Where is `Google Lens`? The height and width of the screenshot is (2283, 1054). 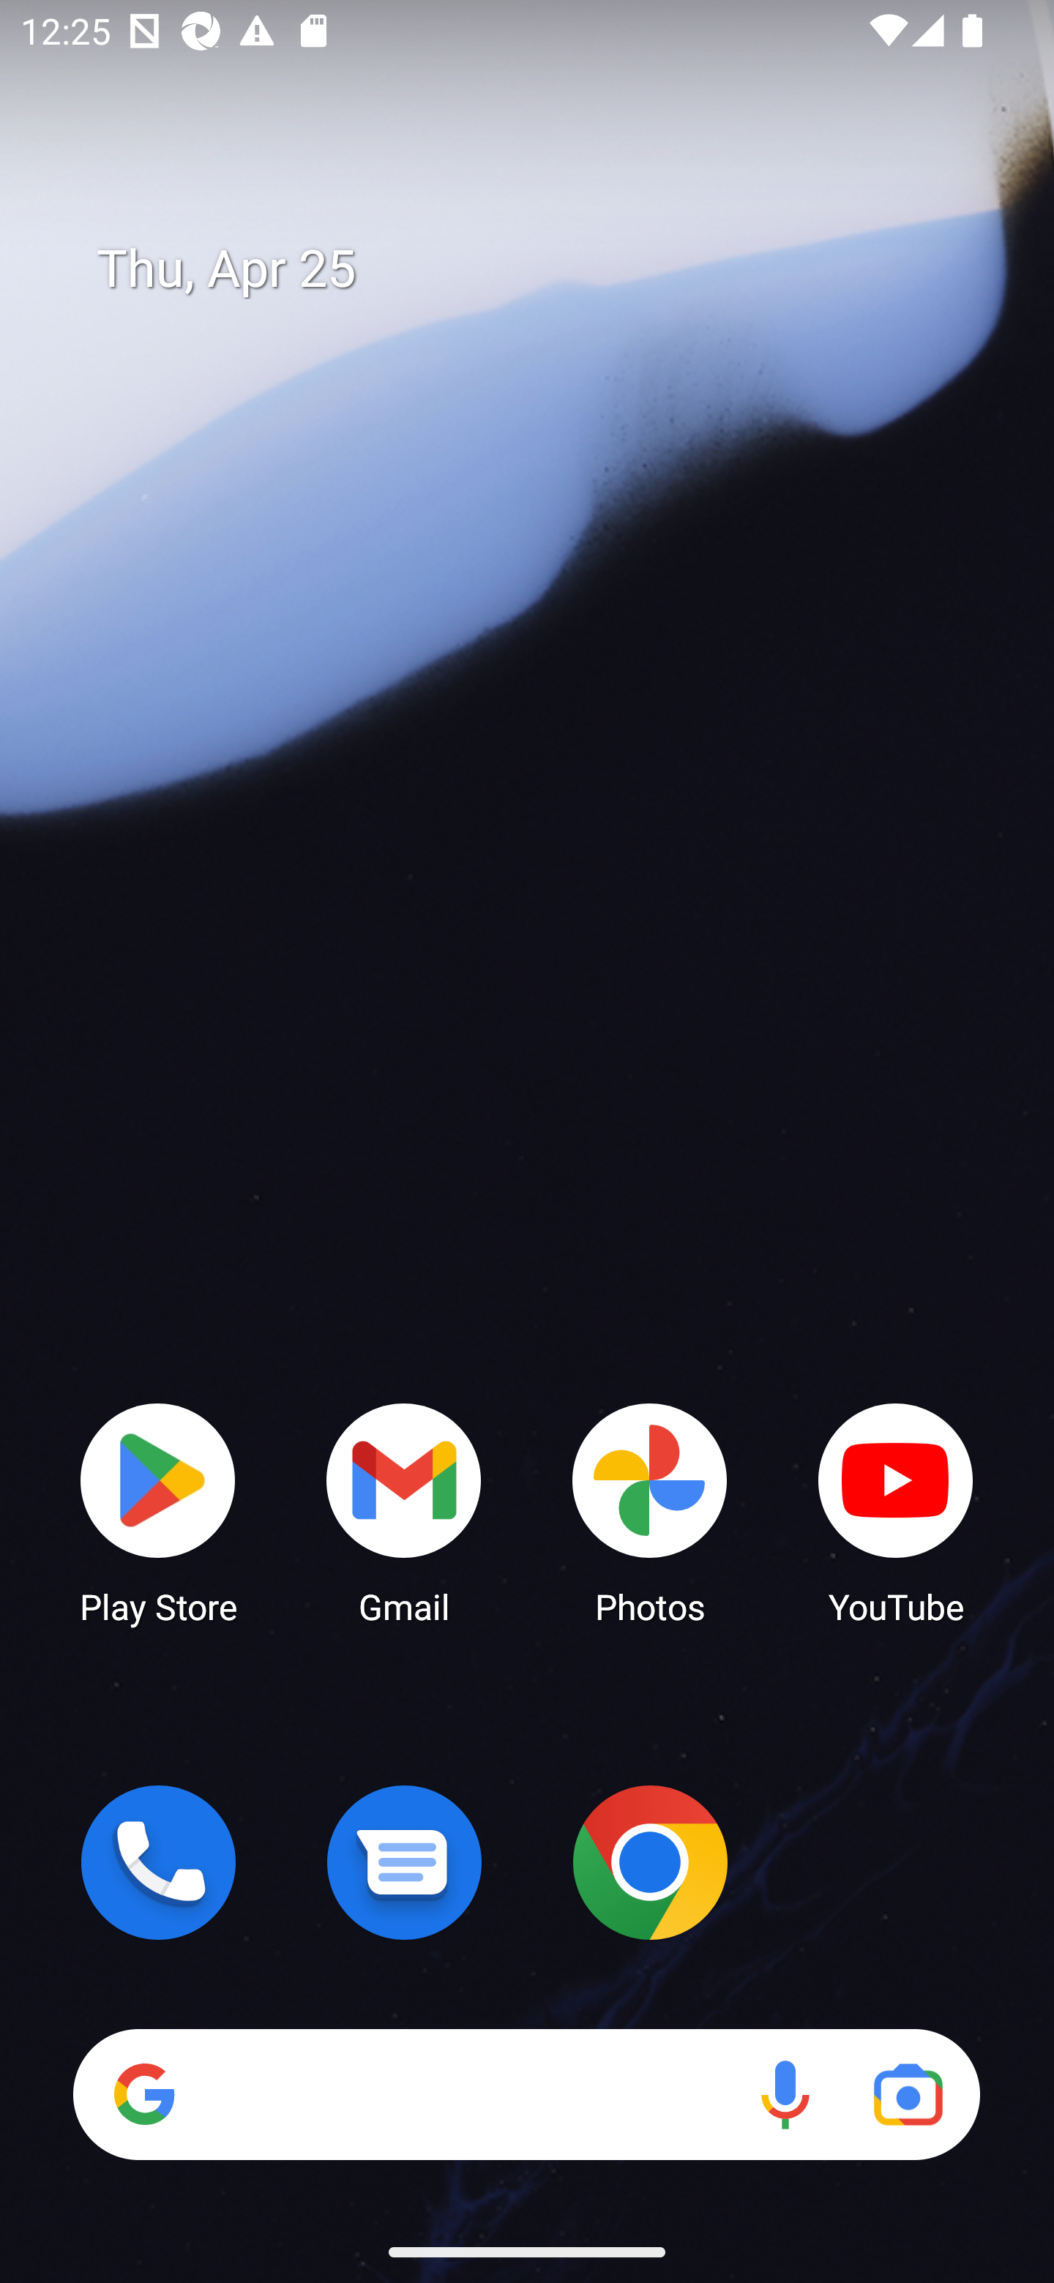 Google Lens is located at coordinates (908, 2094).